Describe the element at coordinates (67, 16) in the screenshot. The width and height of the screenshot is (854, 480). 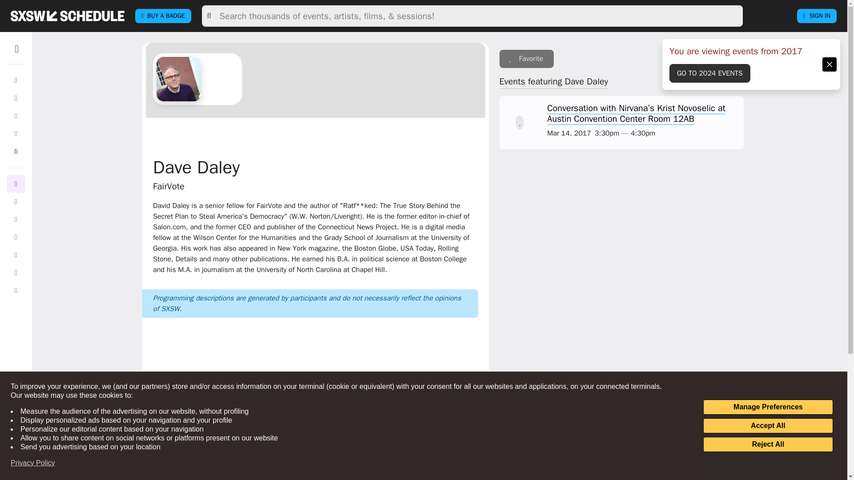
I see `sxsw SCHEDULE` at that location.